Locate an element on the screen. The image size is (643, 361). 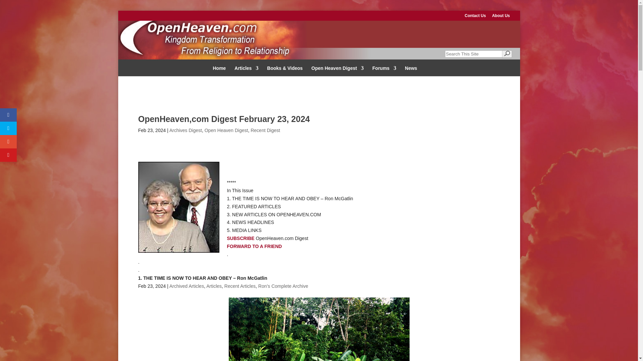
Articles is located at coordinates (214, 286).